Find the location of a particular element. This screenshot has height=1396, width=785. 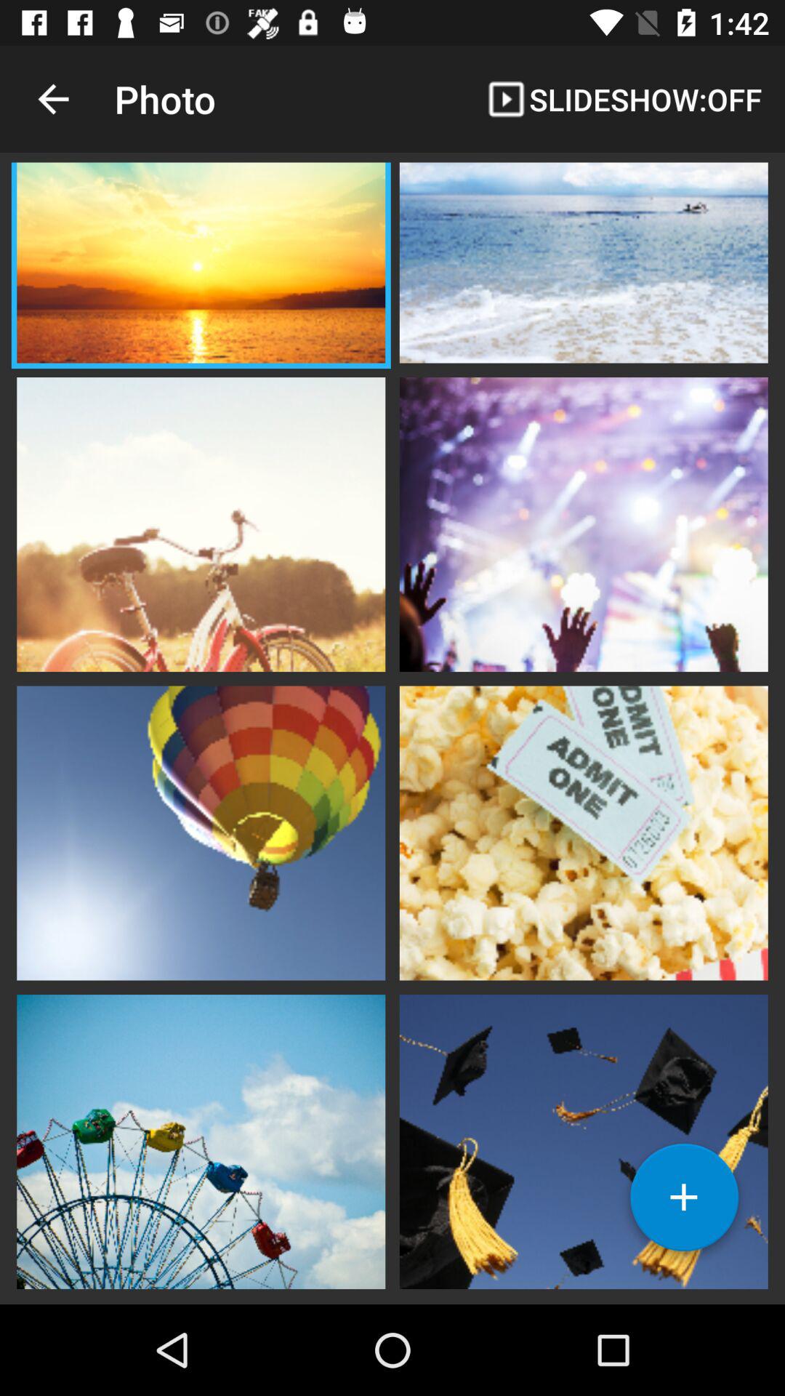

select picture is located at coordinates (584, 1140).